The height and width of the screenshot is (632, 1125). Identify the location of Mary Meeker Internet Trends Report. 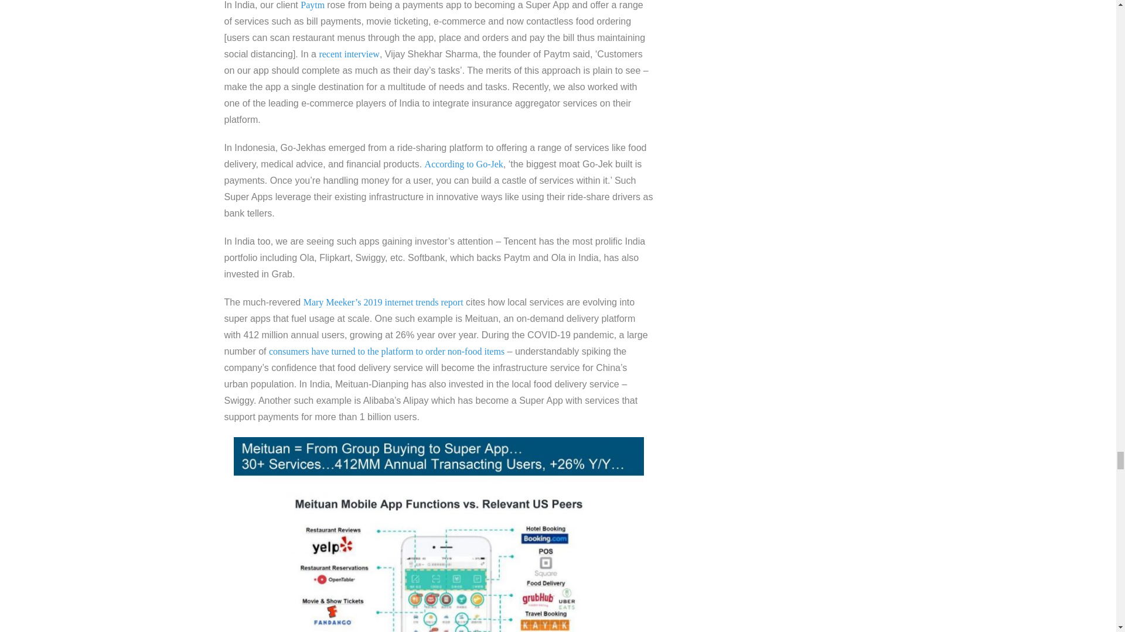
(438, 535).